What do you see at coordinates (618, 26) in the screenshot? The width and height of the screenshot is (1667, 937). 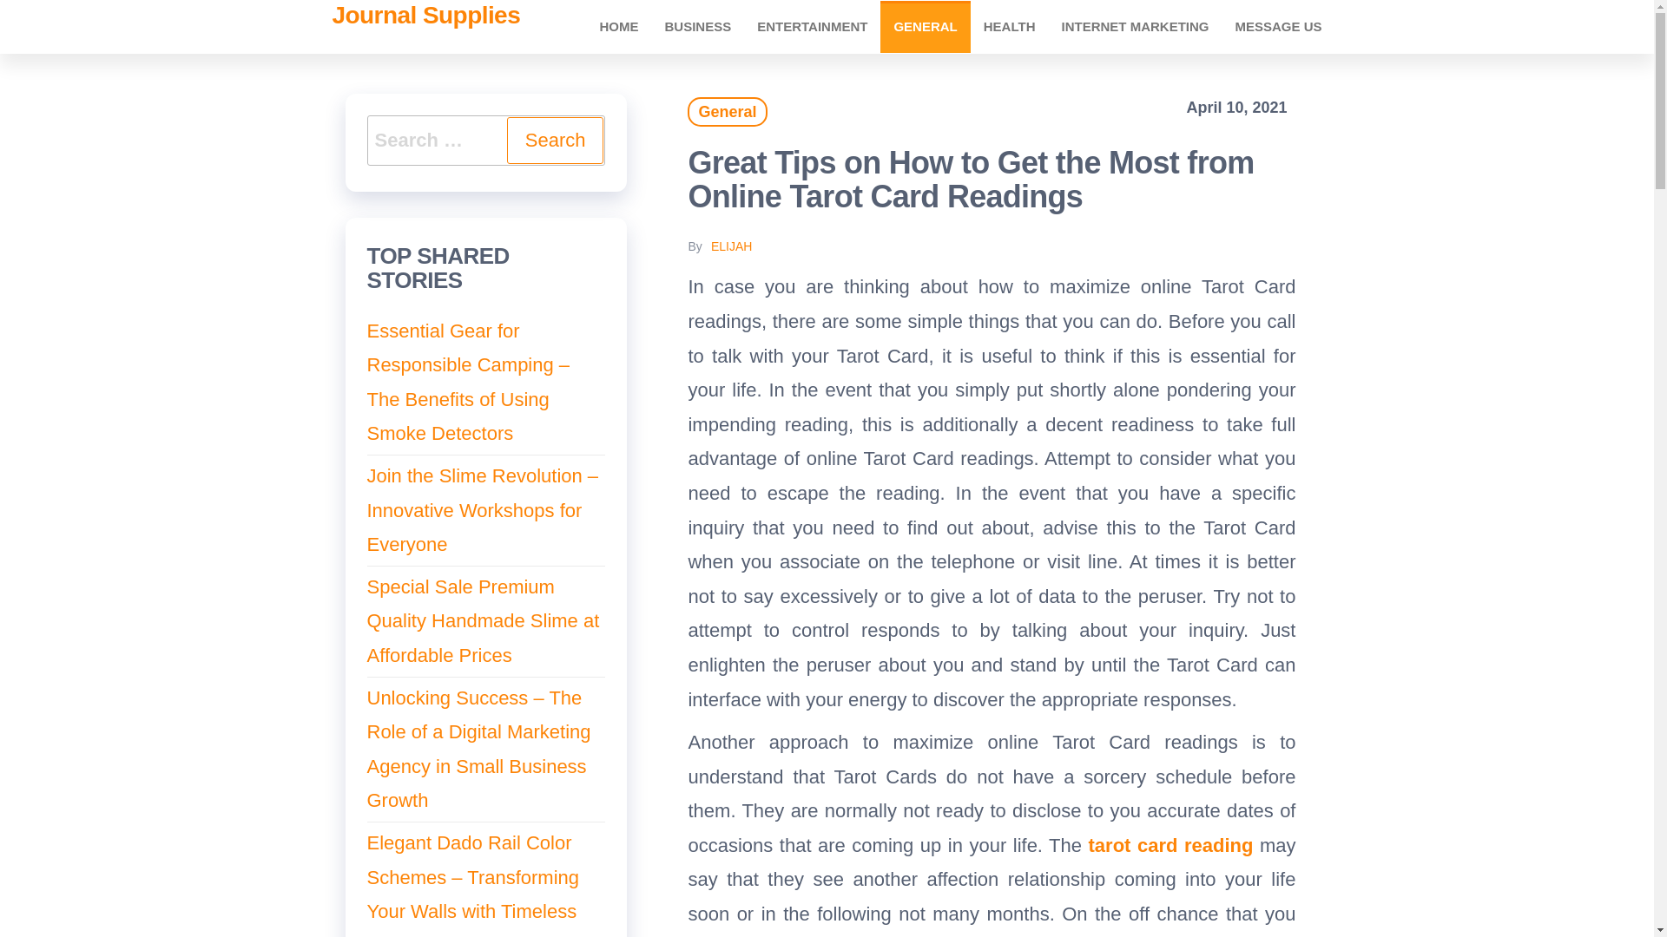 I see `Home` at bounding box center [618, 26].